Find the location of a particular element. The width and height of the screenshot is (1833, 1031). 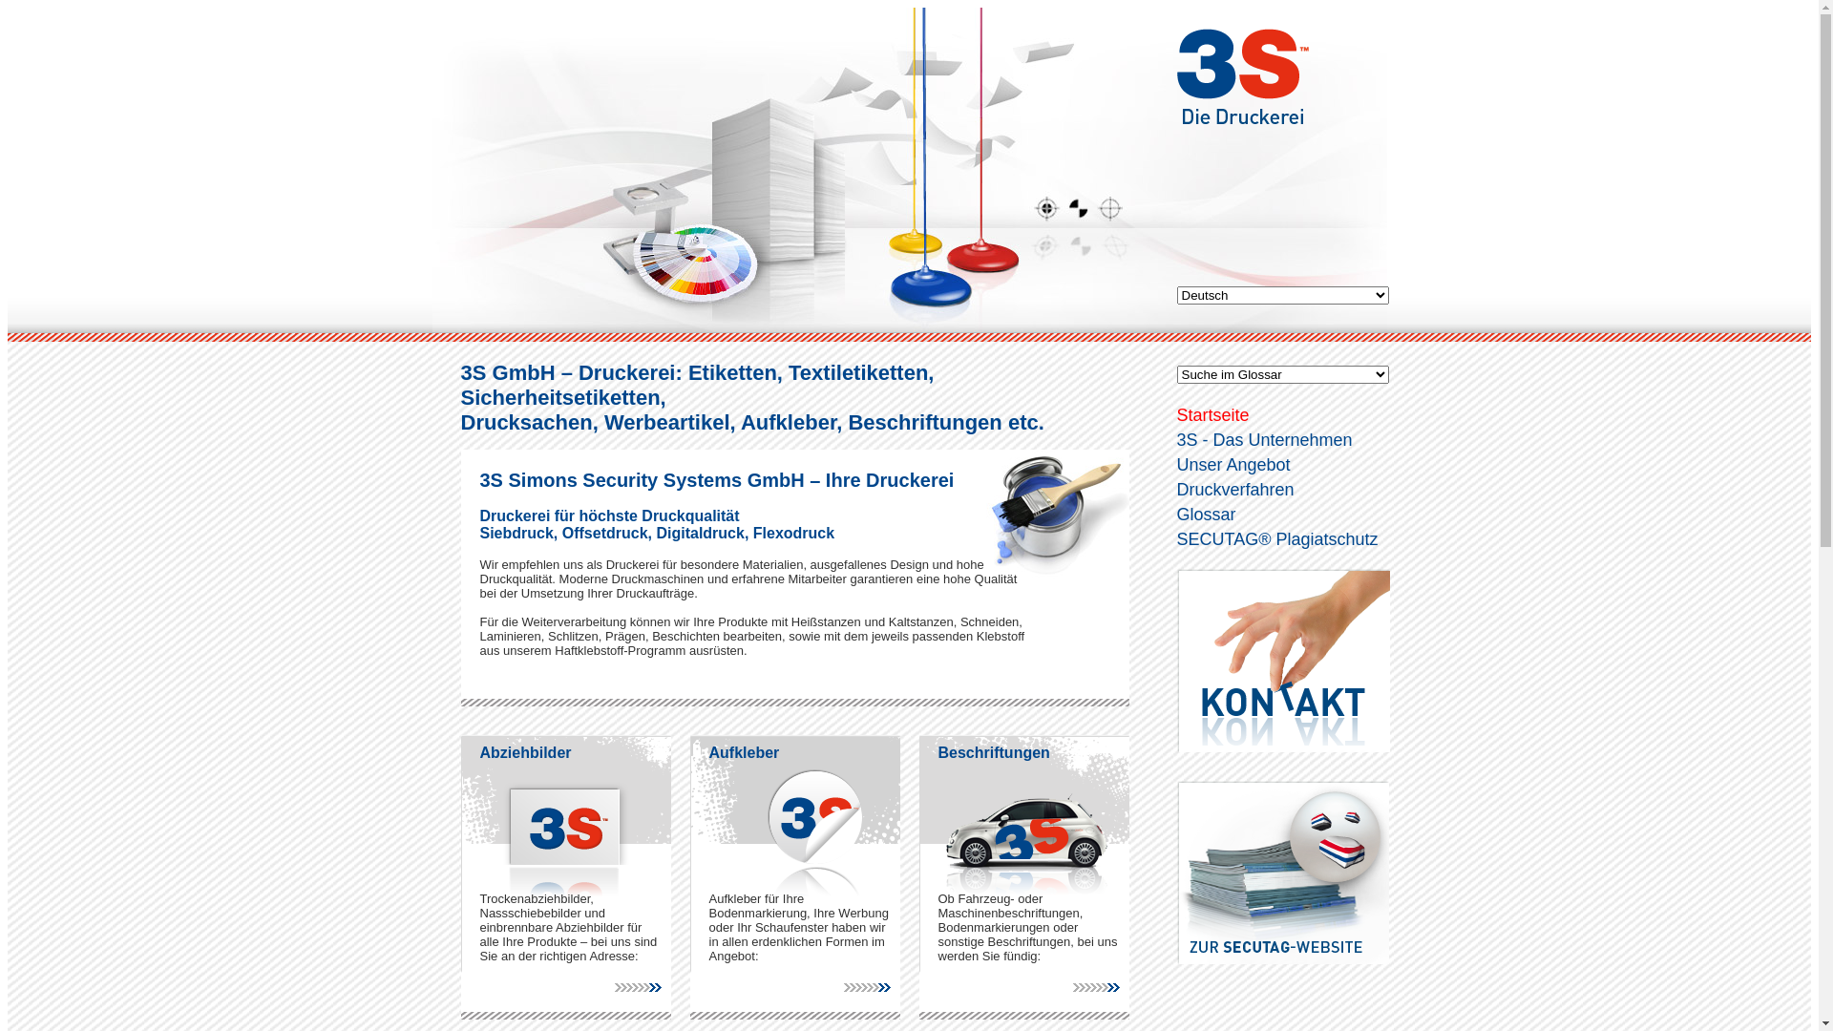

3S - Das Unternehmen is located at coordinates (1264, 440).